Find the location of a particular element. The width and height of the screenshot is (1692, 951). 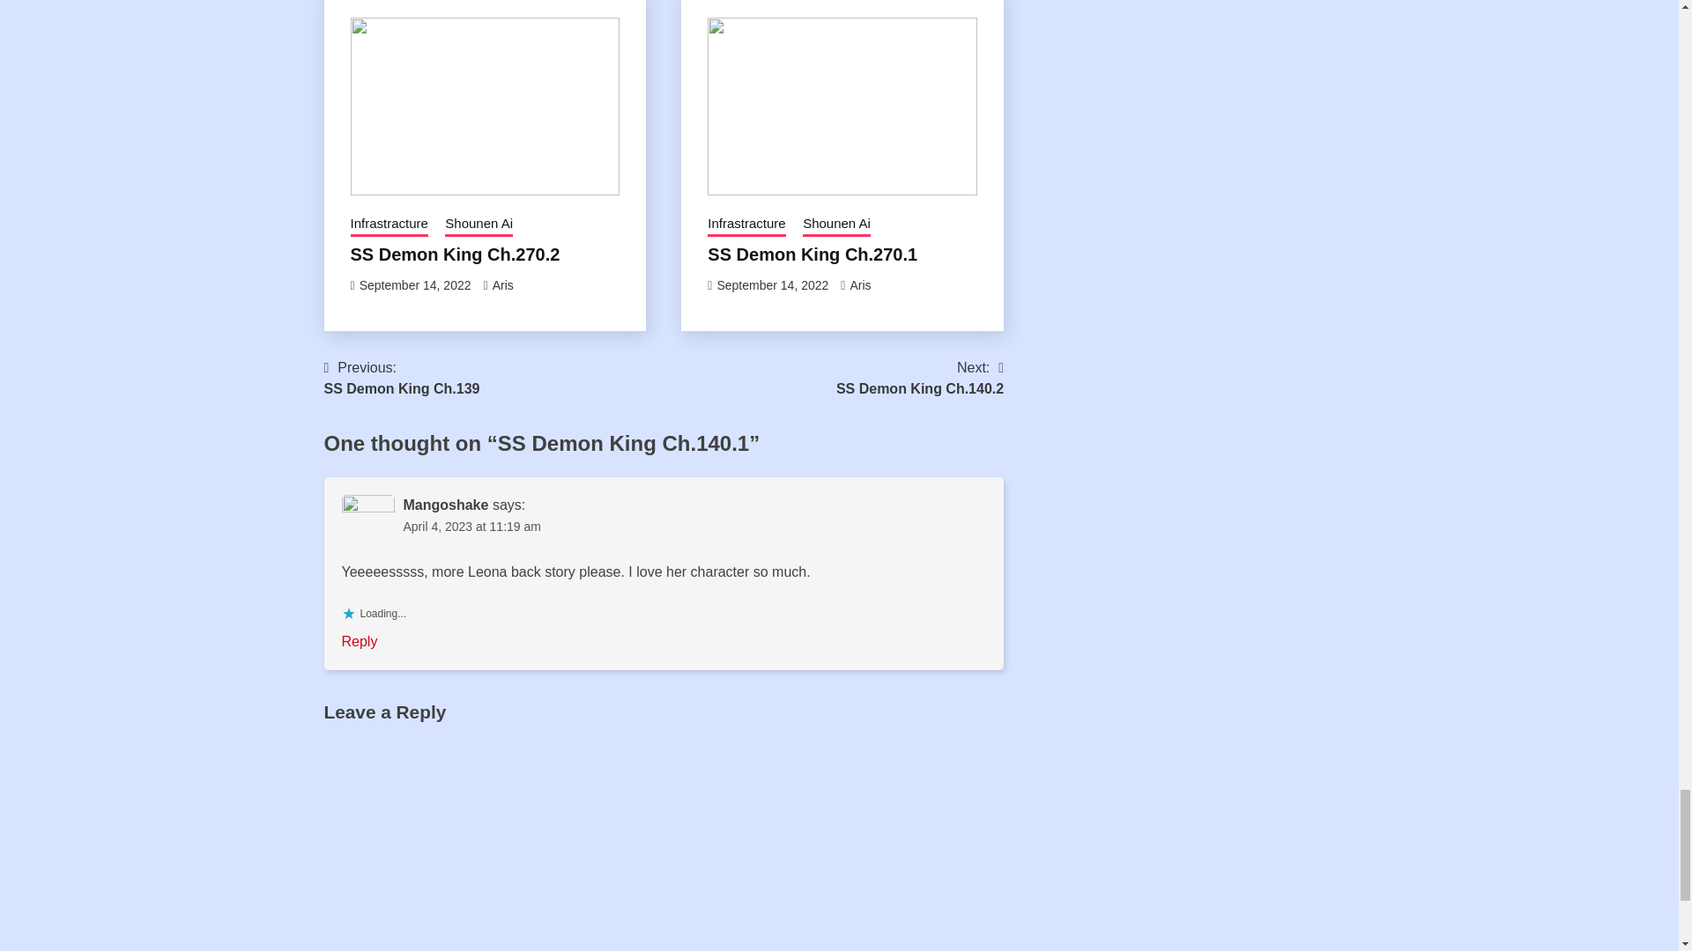

September 14, 2022 is located at coordinates (746, 225).